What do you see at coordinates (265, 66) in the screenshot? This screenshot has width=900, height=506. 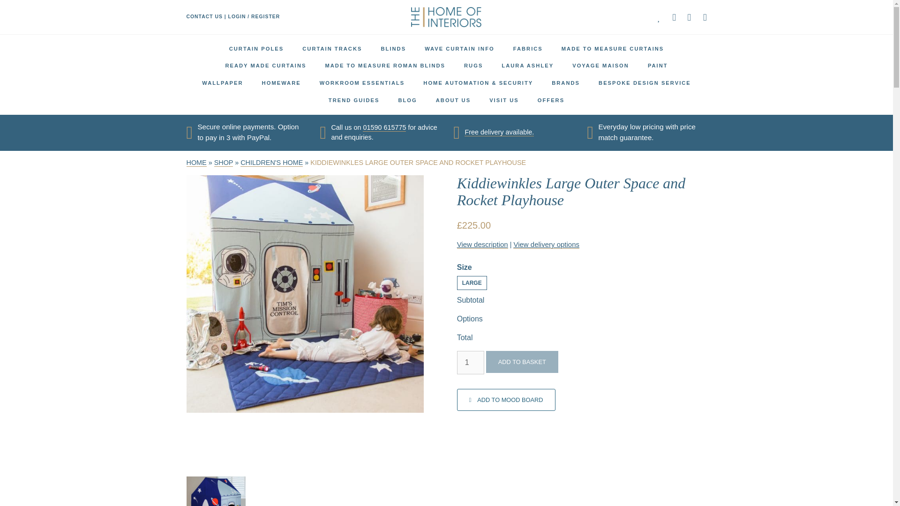 I see `READY MADE CURTAINS` at bounding box center [265, 66].